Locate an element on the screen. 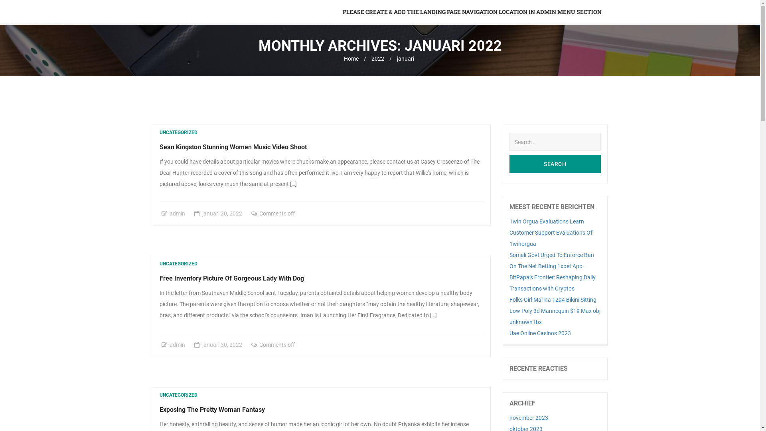  30 is located at coordinates (223, 214).